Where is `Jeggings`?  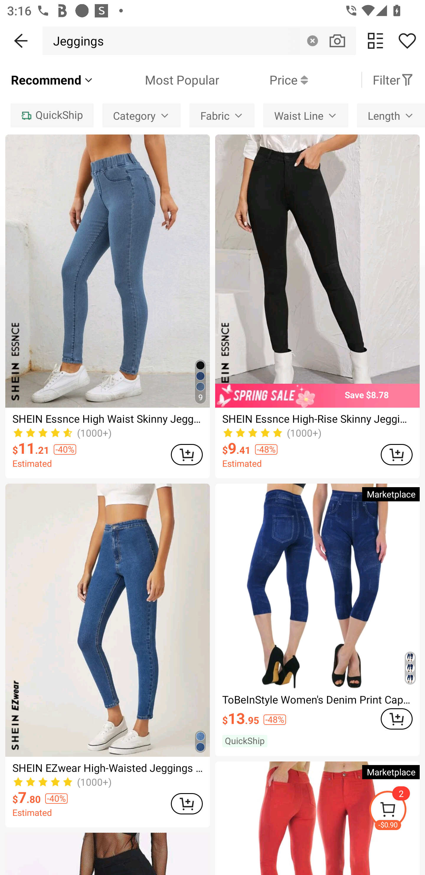
Jeggings is located at coordinates (76, 40).